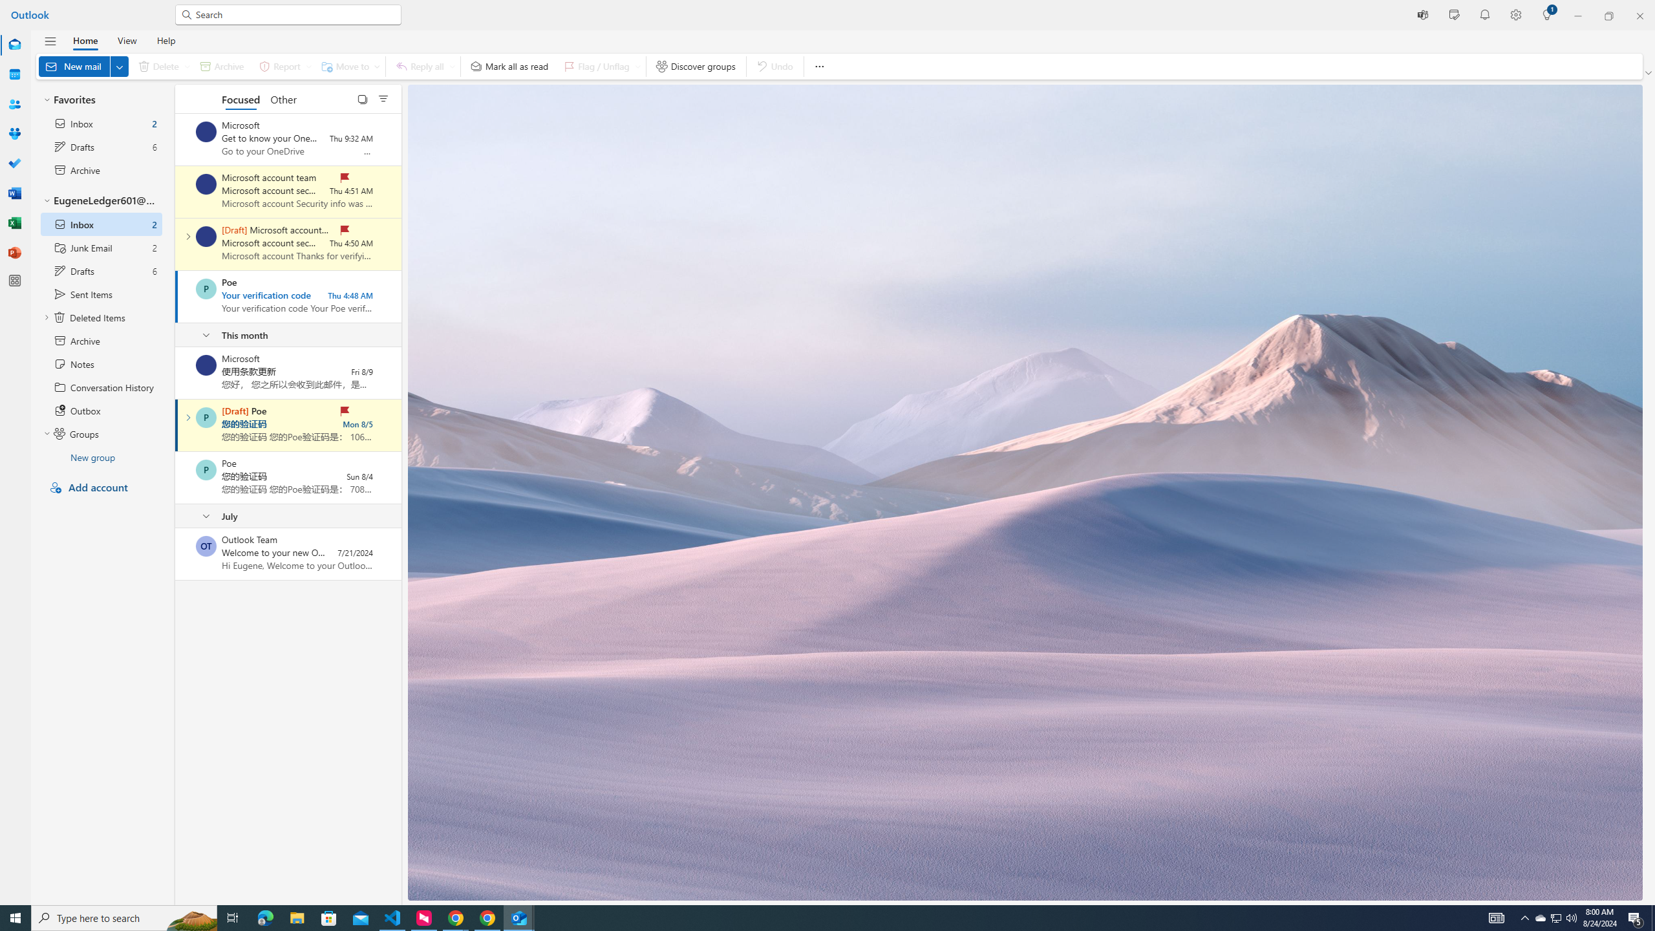  What do you see at coordinates (818, 66) in the screenshot?
I see `More options` at bounding box center [818, 66].